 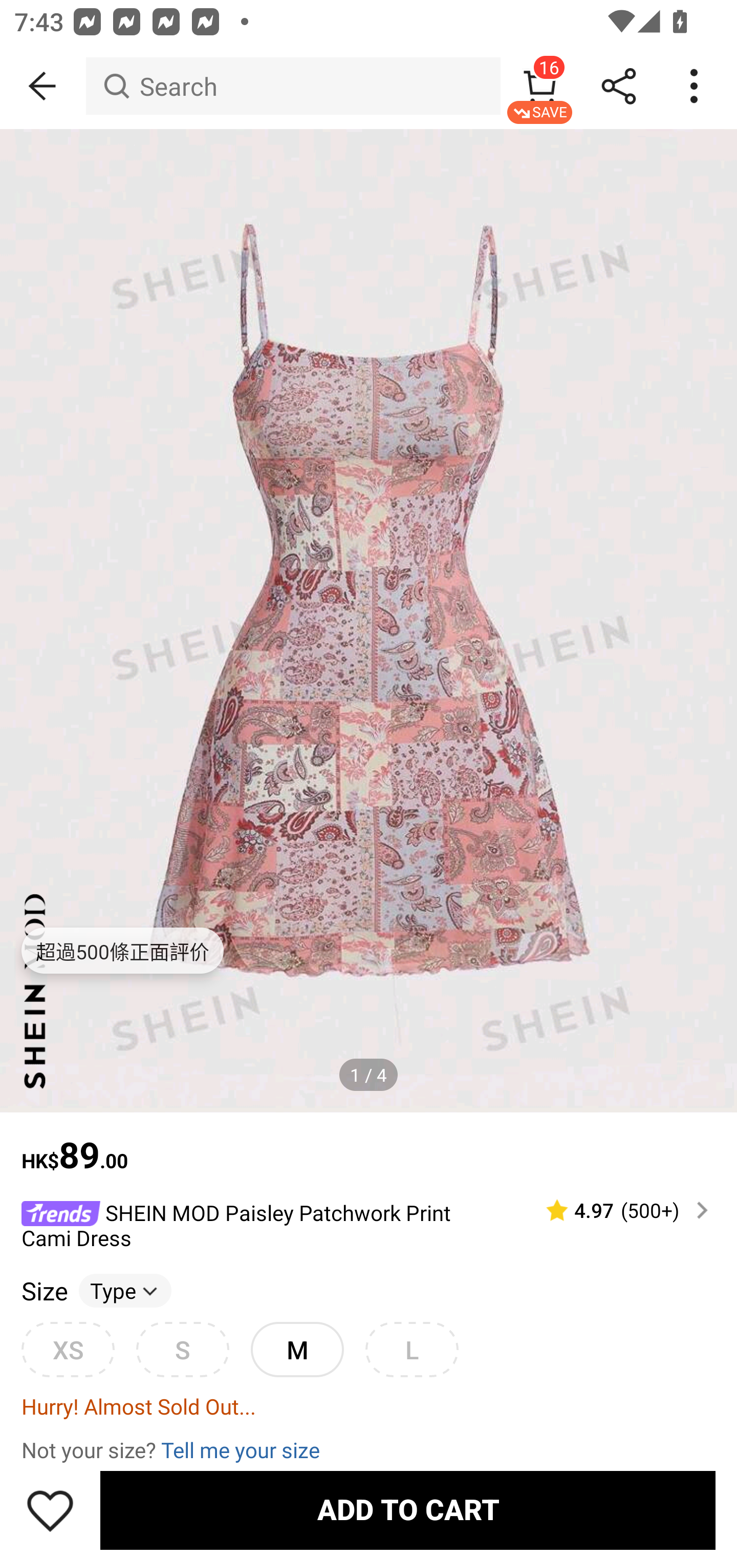 What do you see at coordinates (618, 1210) in the screenshot?
I see `4.97 (500‎+)` at bounding box center [618, 1210].